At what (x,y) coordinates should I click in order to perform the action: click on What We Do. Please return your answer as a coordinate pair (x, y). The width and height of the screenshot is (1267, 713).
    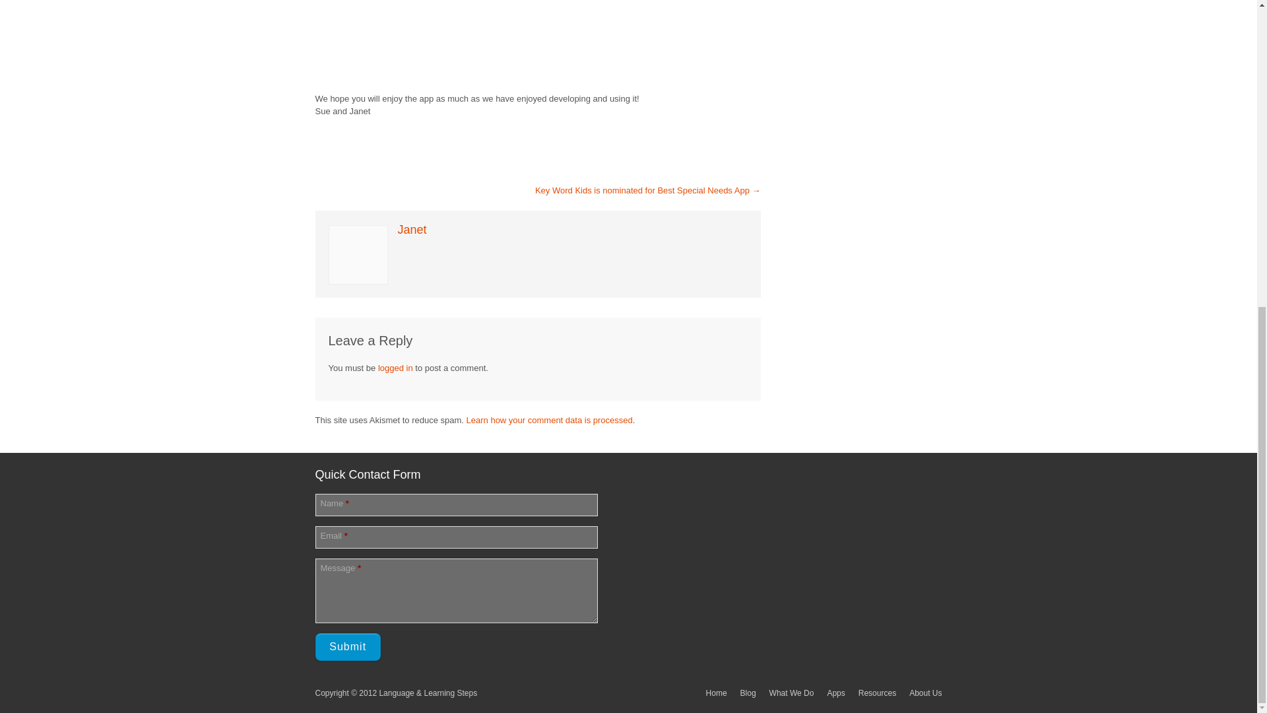
    Looking at the image, I should click on (792, 693).